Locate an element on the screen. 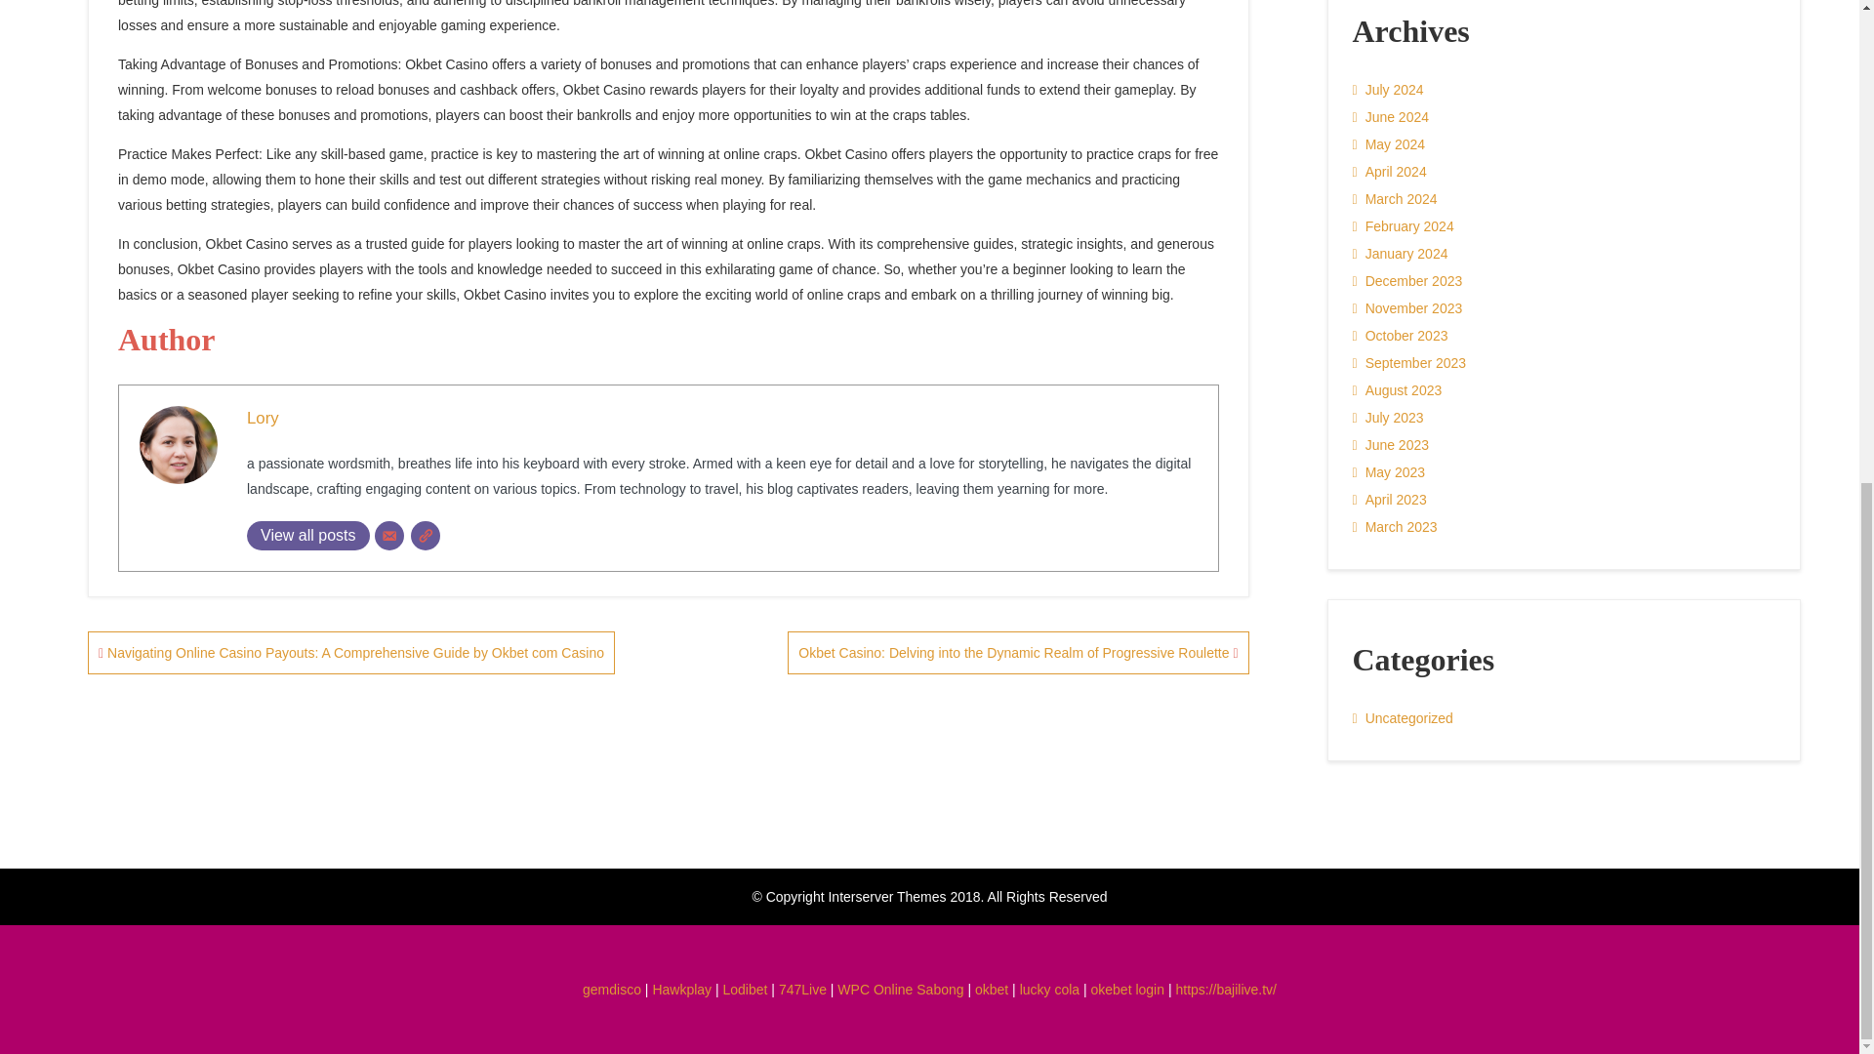 Image resolution: width=1874 pixels, height=1054 pixels. June 2024 is located at coordinates (1391, 116).